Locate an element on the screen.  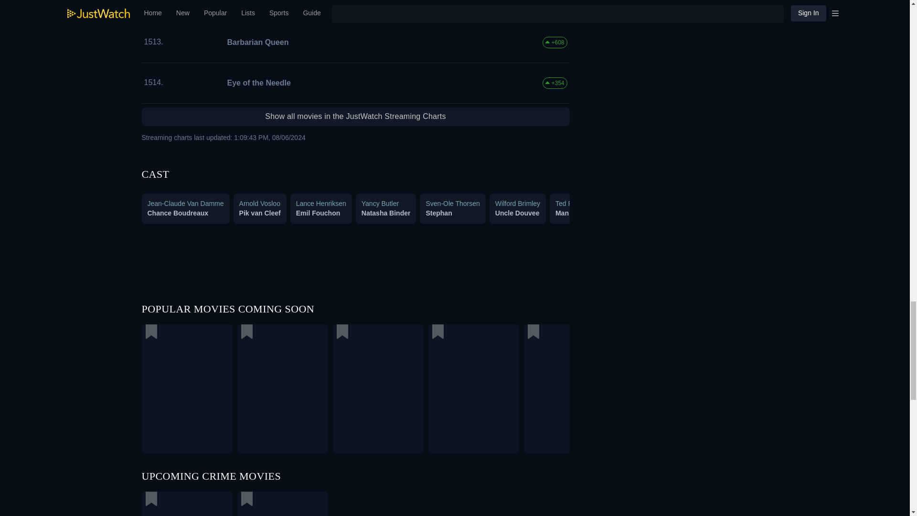
Man on the Street is located at coordinates (584, 213).